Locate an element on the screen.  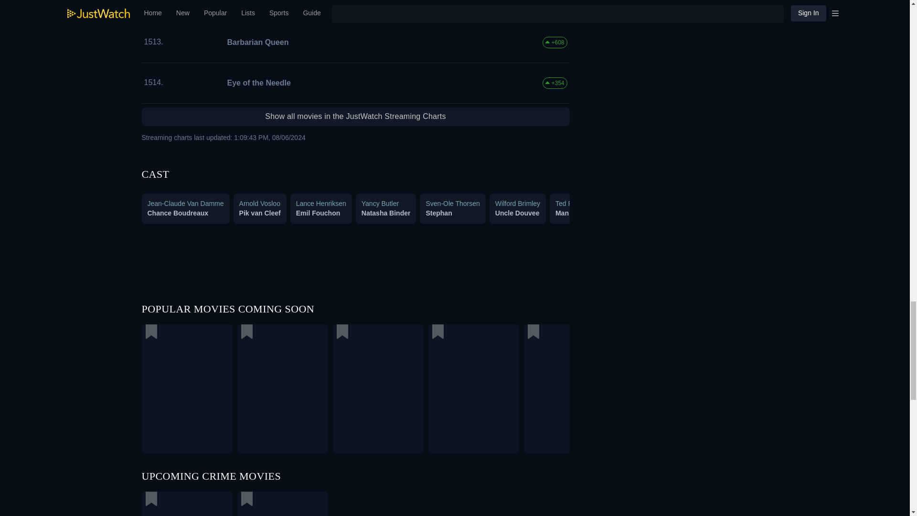
Man on the Street is located at coordinates (584, 213).